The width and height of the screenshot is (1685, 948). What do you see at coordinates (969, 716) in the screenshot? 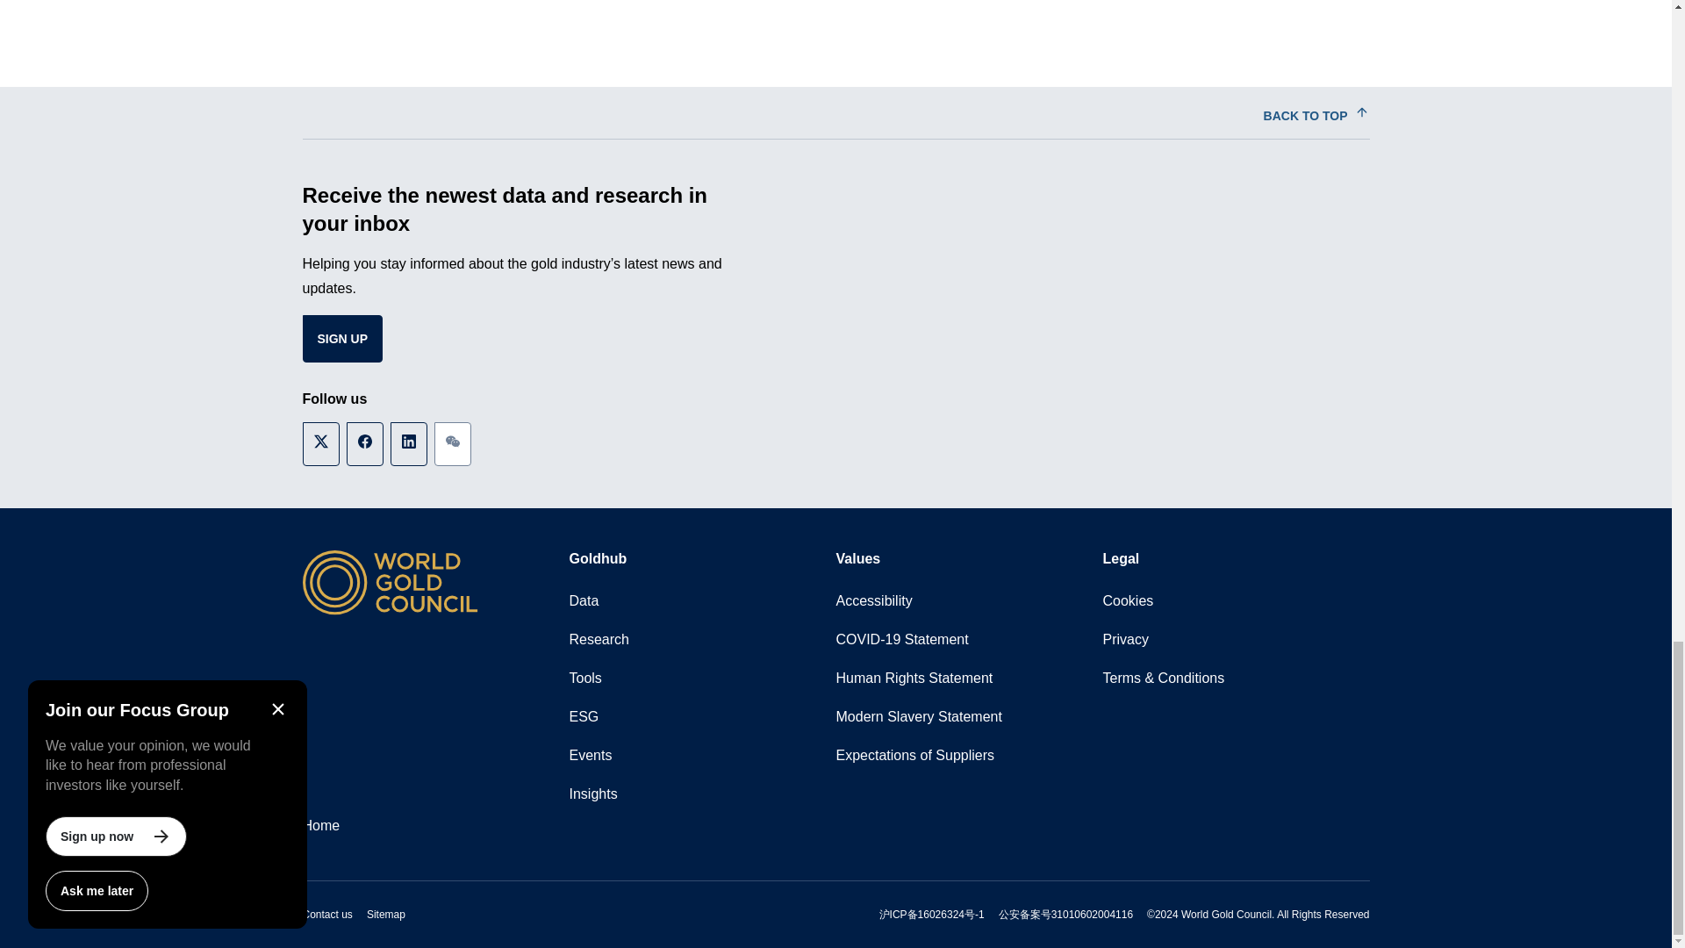
I see `Modern slavery statement` at bounding box center [969, 716].